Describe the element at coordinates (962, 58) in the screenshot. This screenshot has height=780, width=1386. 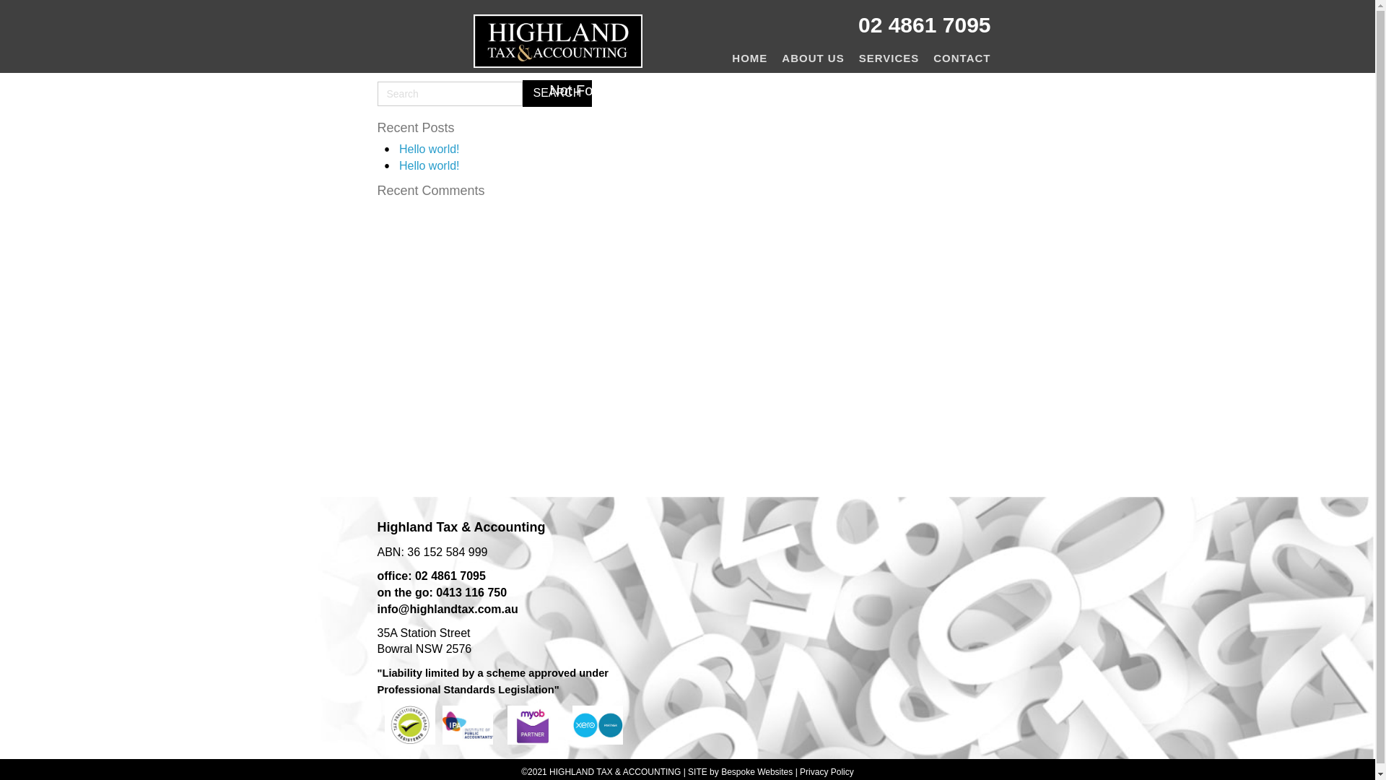
I see `CONTACT` at that location.